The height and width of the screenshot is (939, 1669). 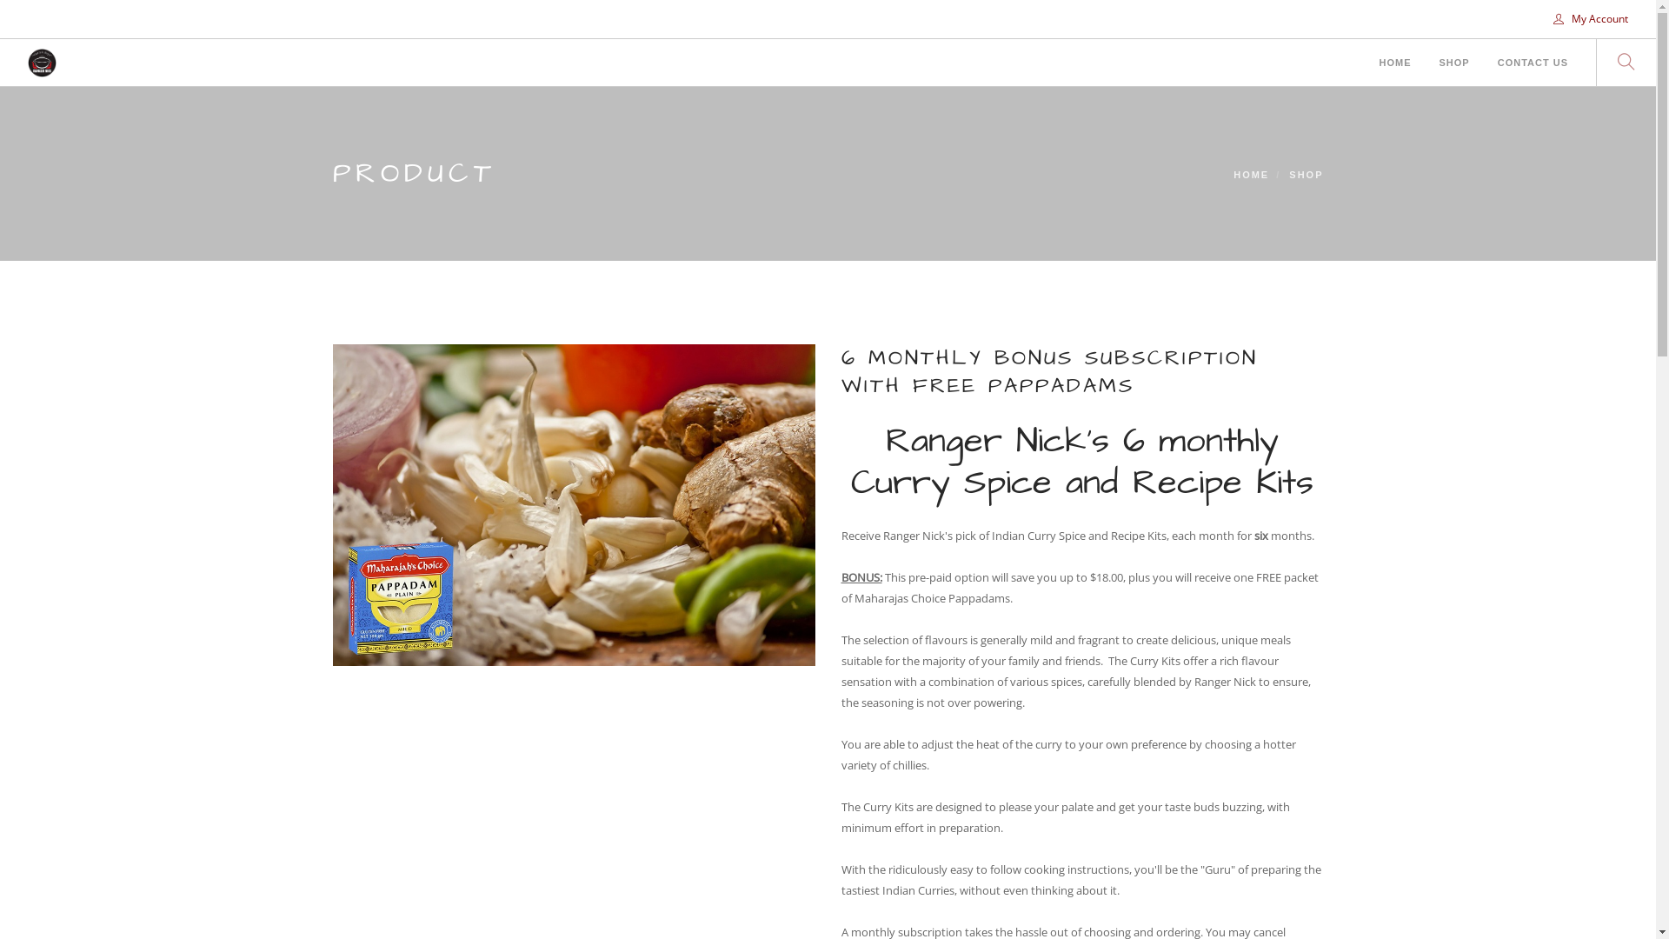 What do you see at coordinates (1252, 175) in the screenshot?
I see `HOME` at bounding box center [1252, 175].